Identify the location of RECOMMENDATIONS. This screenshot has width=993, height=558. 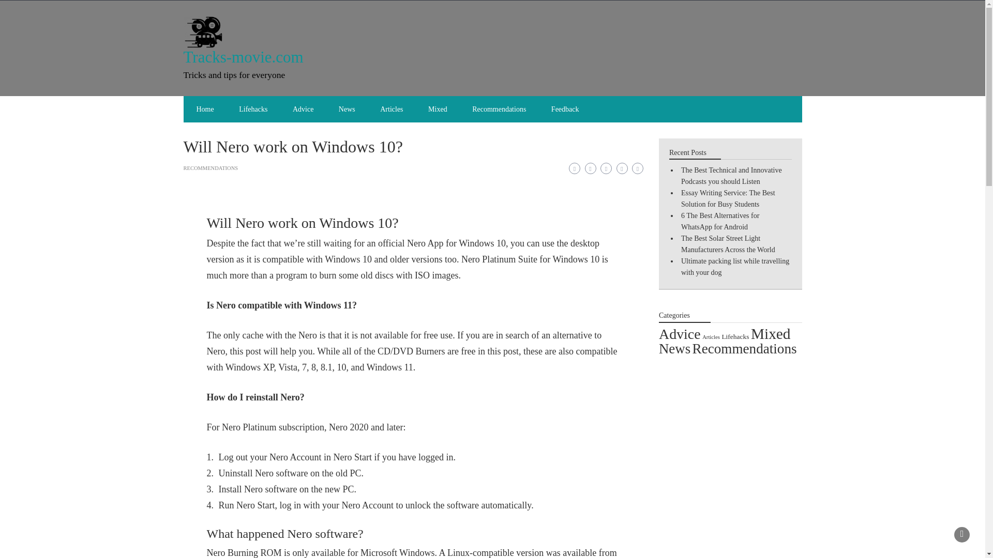
(210, 167).